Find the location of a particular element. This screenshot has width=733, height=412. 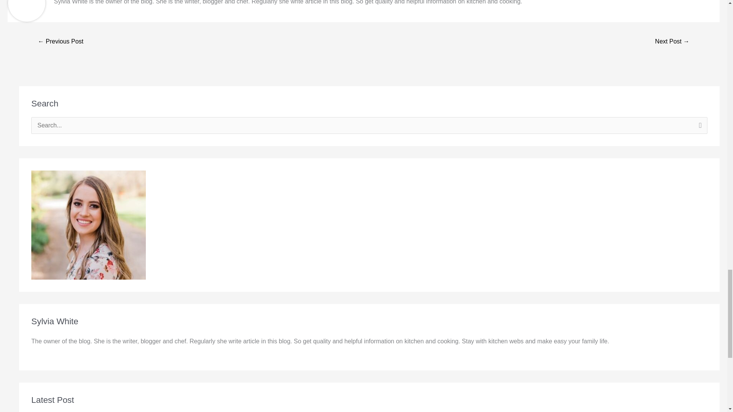

Why Is My Mini Fridge So Loud? is located at coordinates (60, 42).